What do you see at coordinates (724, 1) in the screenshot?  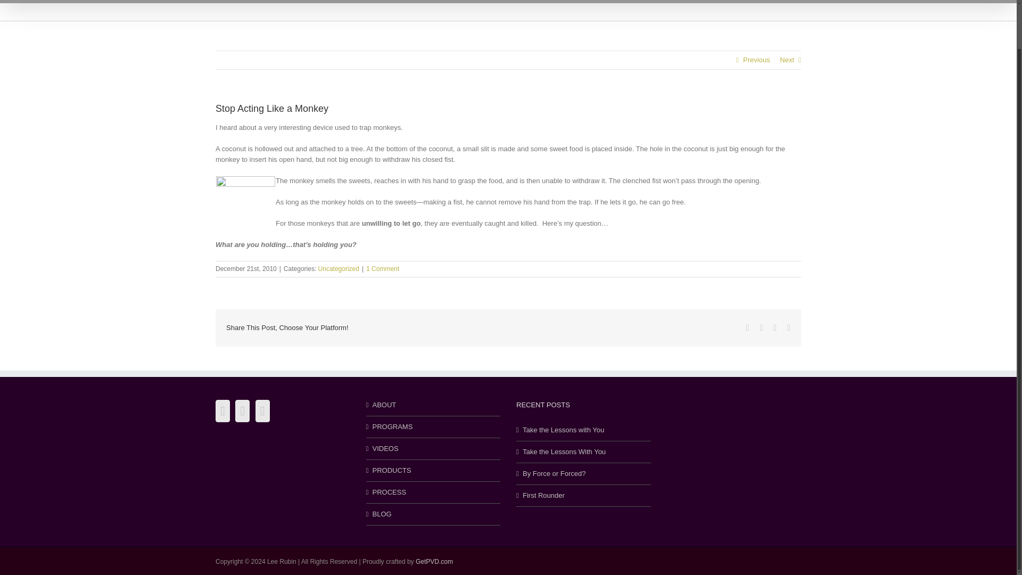 I see `Our Process` at bounding box center [724, 1].